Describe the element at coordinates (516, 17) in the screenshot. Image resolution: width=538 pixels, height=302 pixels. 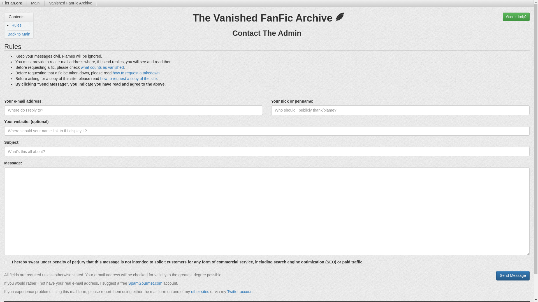
I see `Want to help?` at that location.